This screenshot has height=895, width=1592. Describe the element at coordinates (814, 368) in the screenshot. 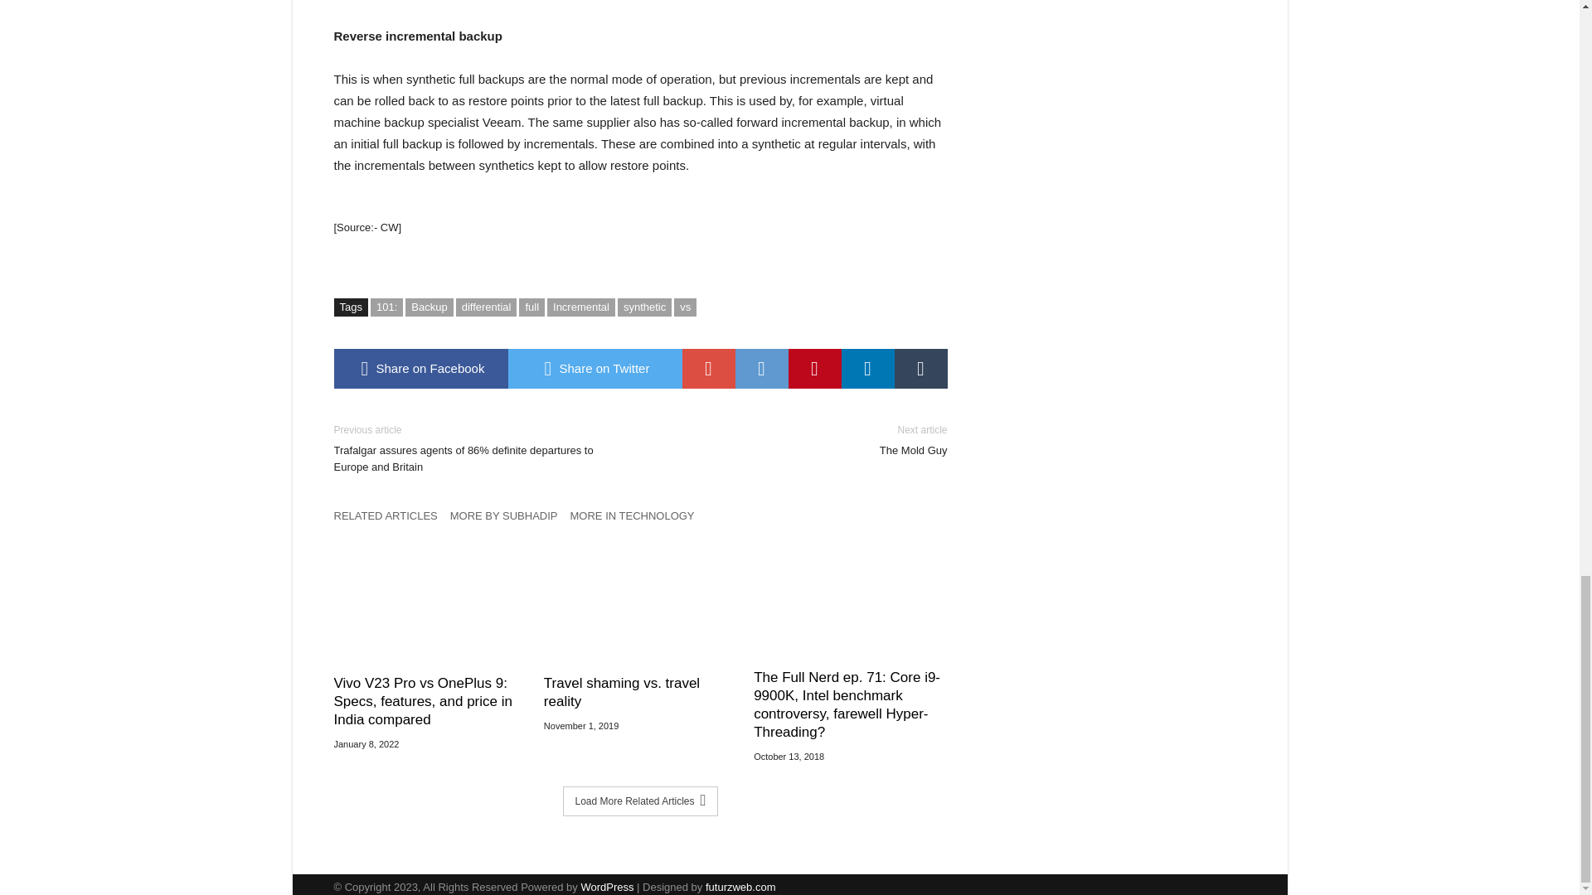

I see `synthetic` at that location.